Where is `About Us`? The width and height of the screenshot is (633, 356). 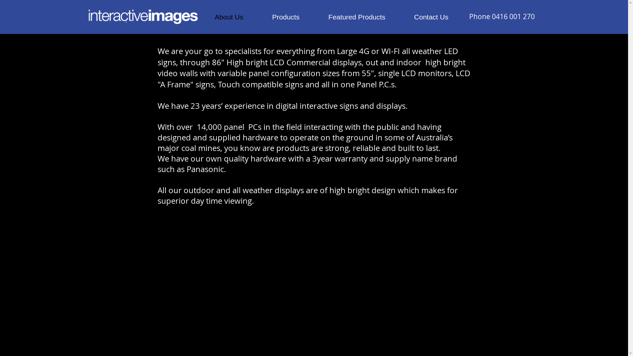 About Us is located at coordinates (229, 17).